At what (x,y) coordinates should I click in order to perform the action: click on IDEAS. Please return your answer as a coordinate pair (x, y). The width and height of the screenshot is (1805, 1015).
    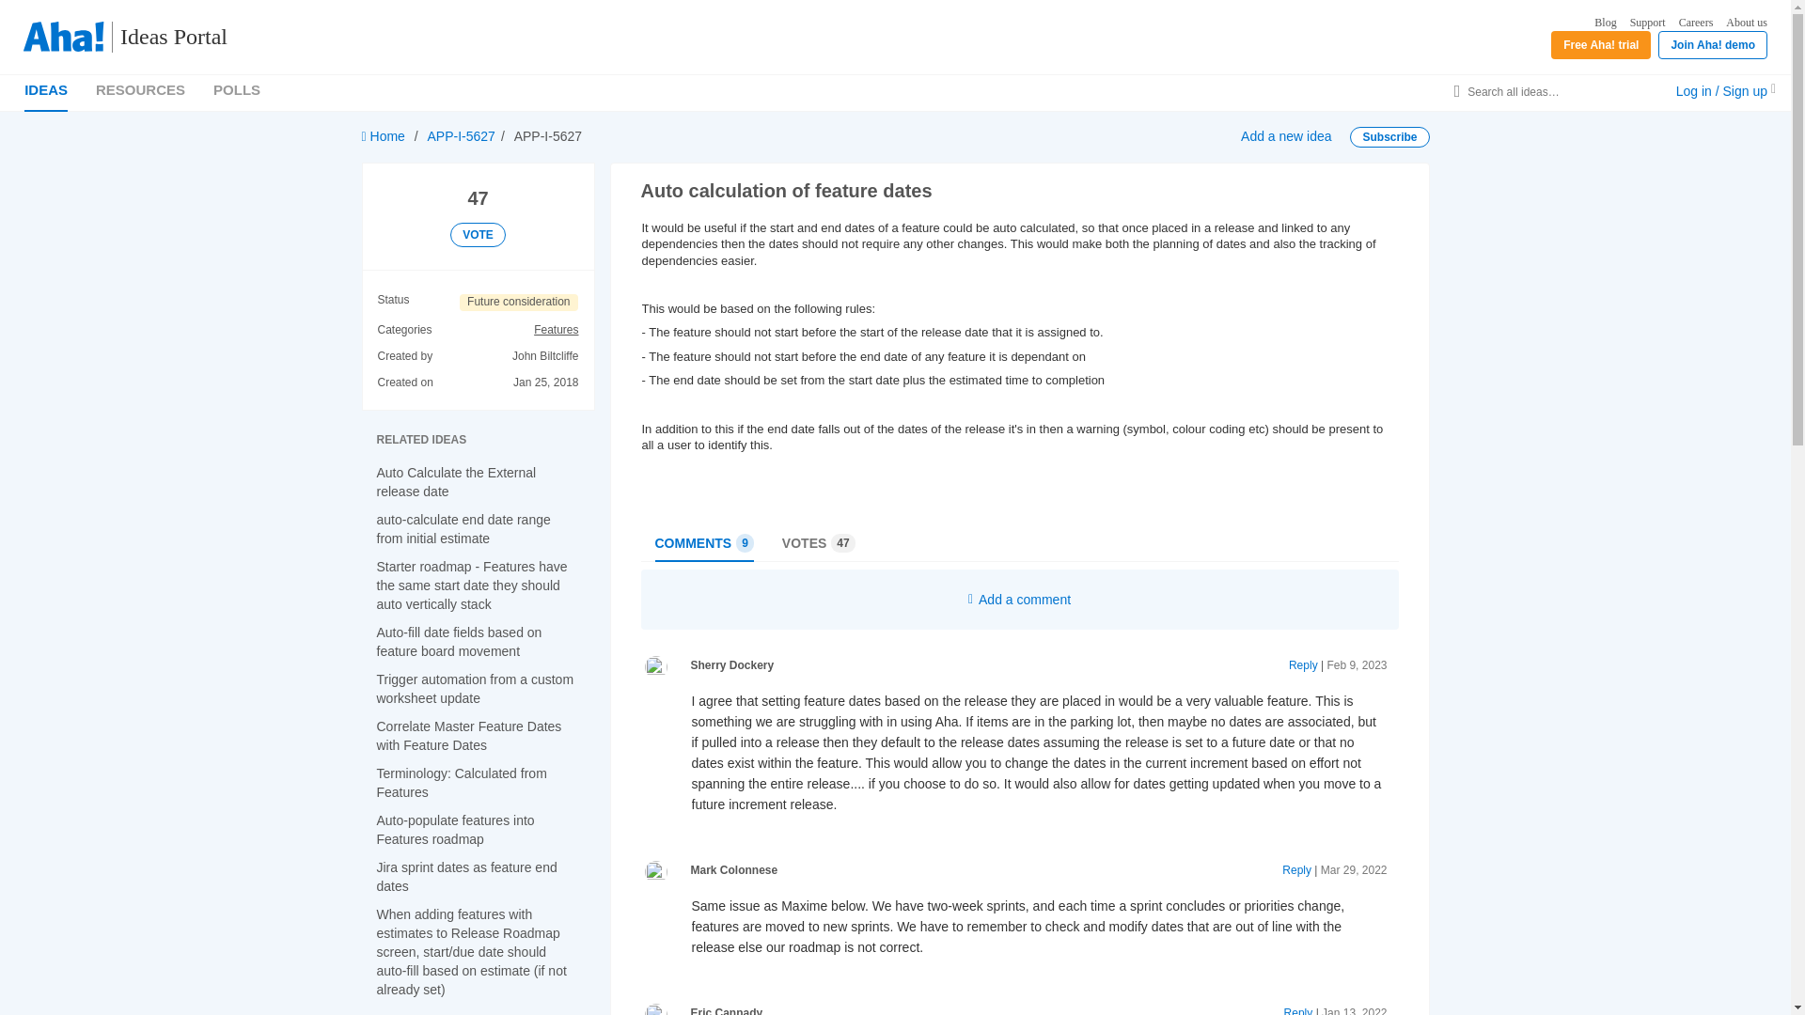
    Looking at the image, I should click on (1647, 23).